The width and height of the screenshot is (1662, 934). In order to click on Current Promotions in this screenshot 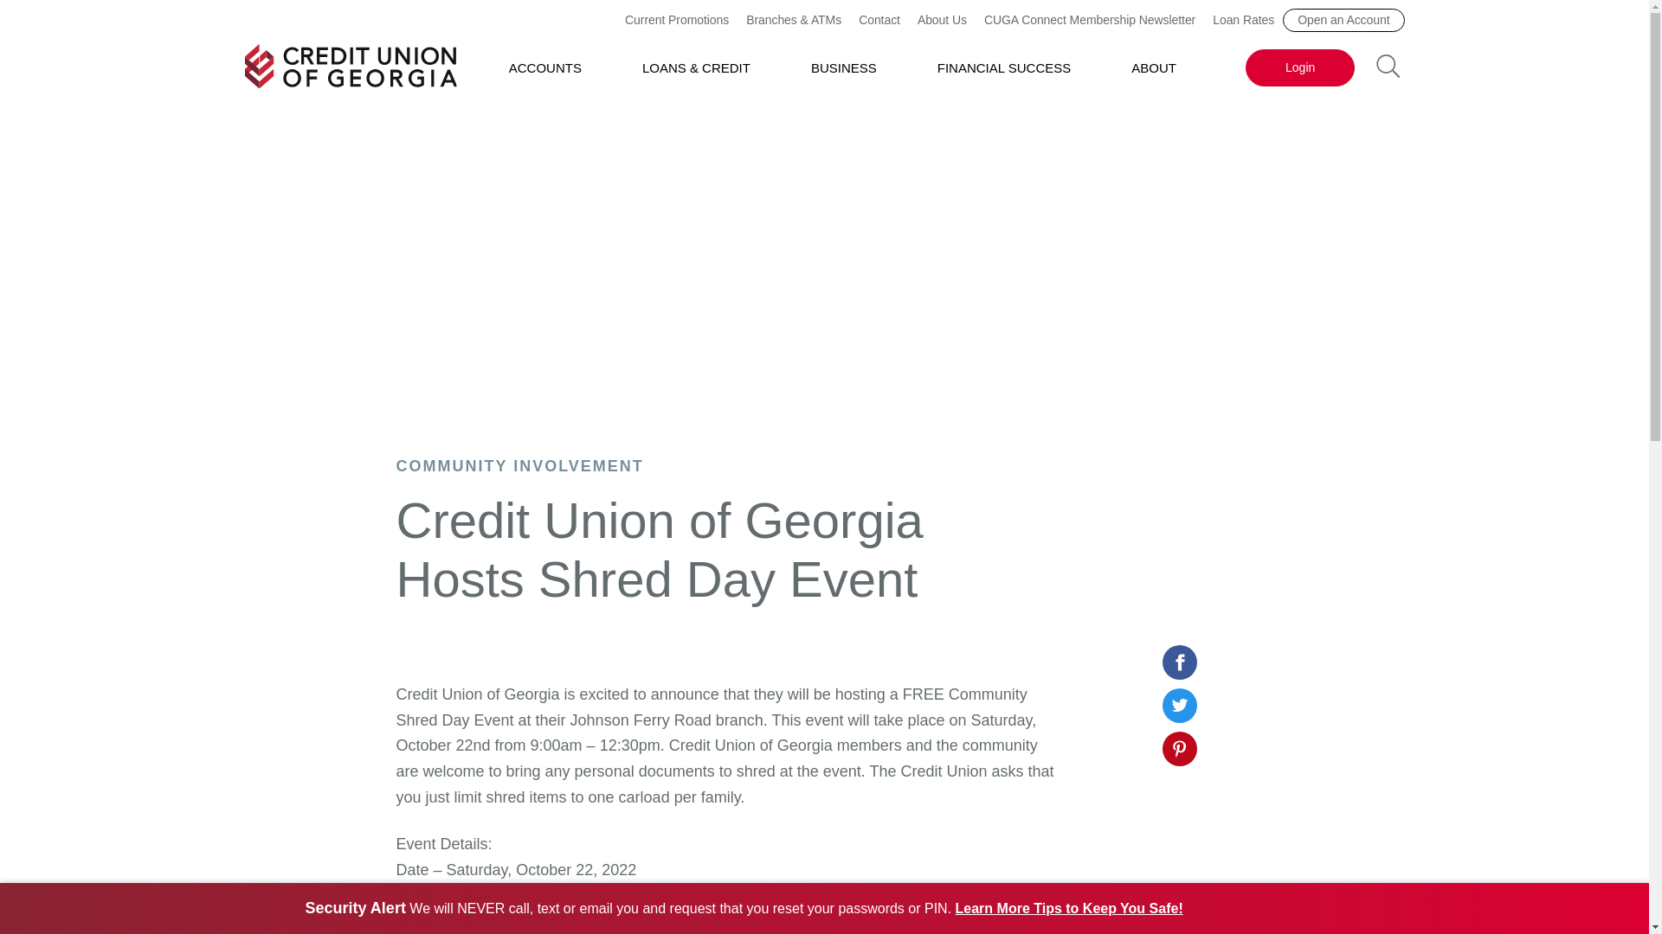, I will do `click(677, 19)`.